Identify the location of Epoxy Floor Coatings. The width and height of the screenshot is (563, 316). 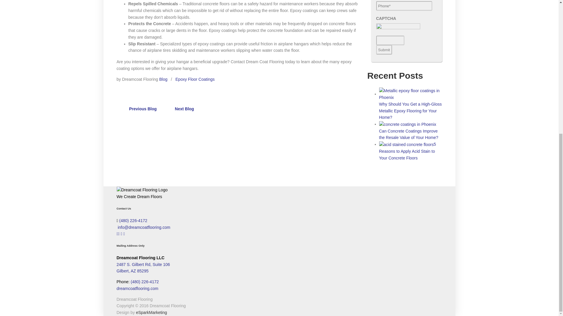
(195, 79).